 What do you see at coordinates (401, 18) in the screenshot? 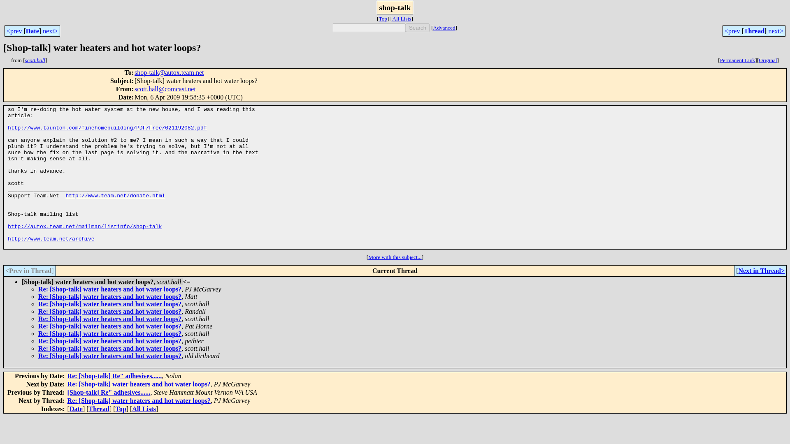
I see `All Lists` at bounding box center [401, 18].